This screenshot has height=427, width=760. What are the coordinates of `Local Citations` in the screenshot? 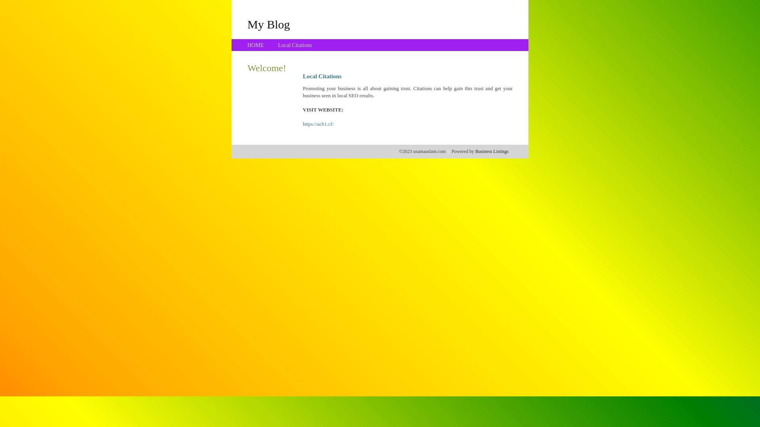 It's located at (295, 45).